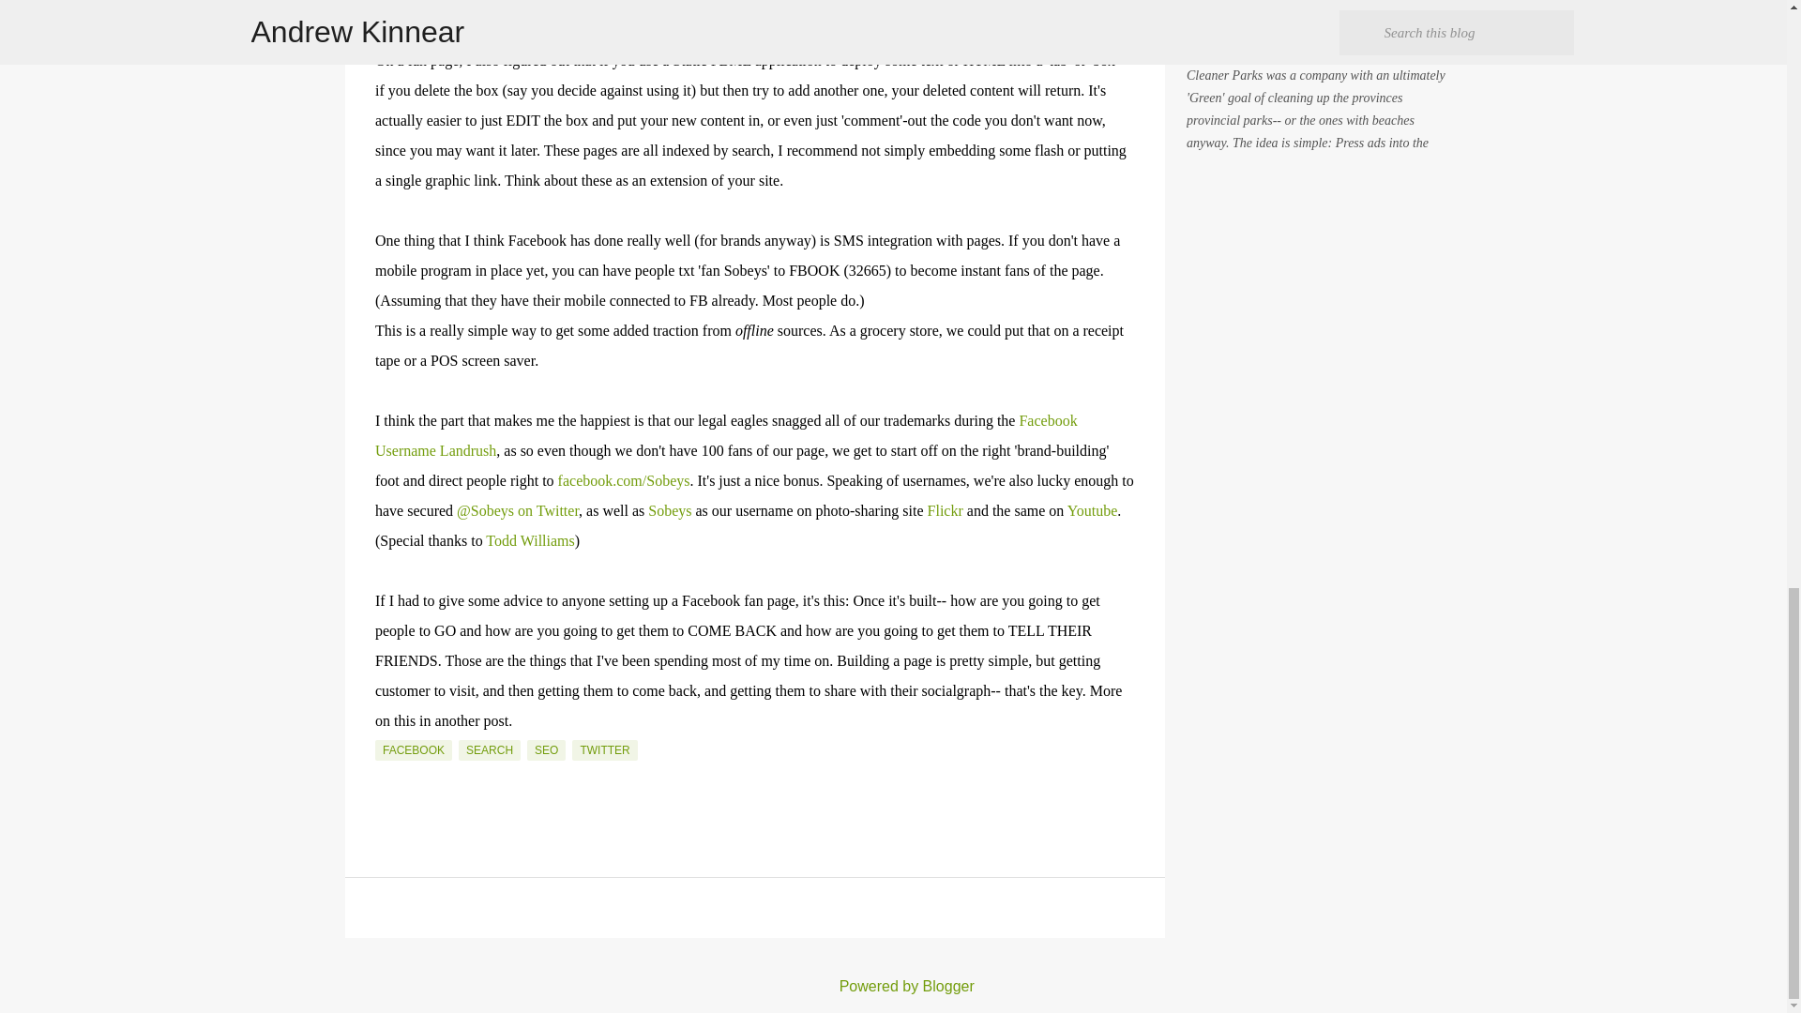 The height and width of the screenshot is (1013, 1801). Describe the element at coordinates (946, 510) in the screenshot. I see `Flickr` at that location.